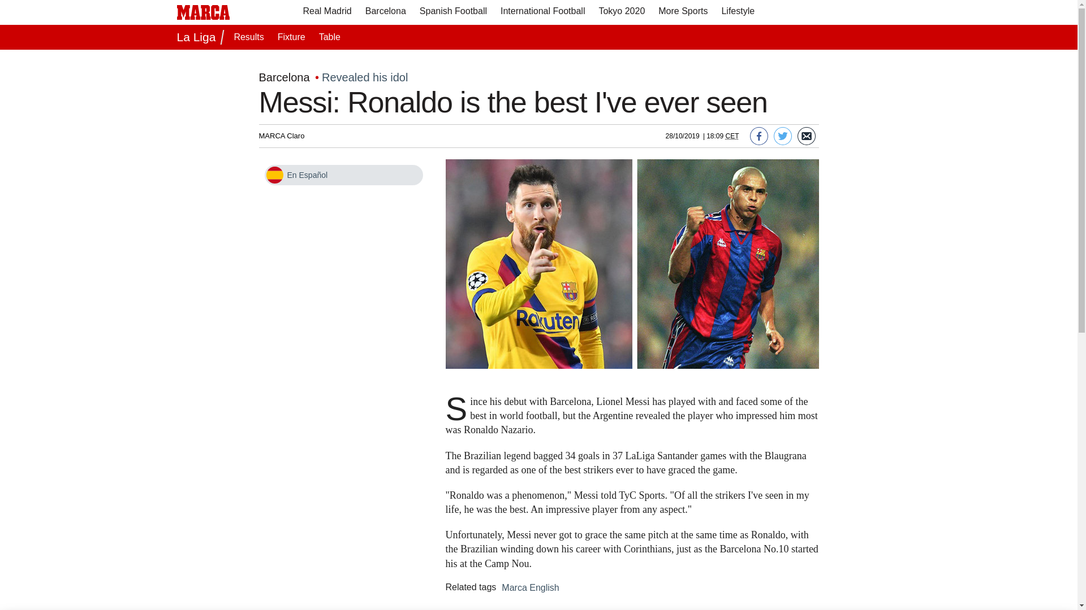 Image resolution: width=1086 pixels, height=610 pixels. What do you see at coordinates (198, 37) in the screenshot?
I see `La Liga` at bounding box center [198, 37].